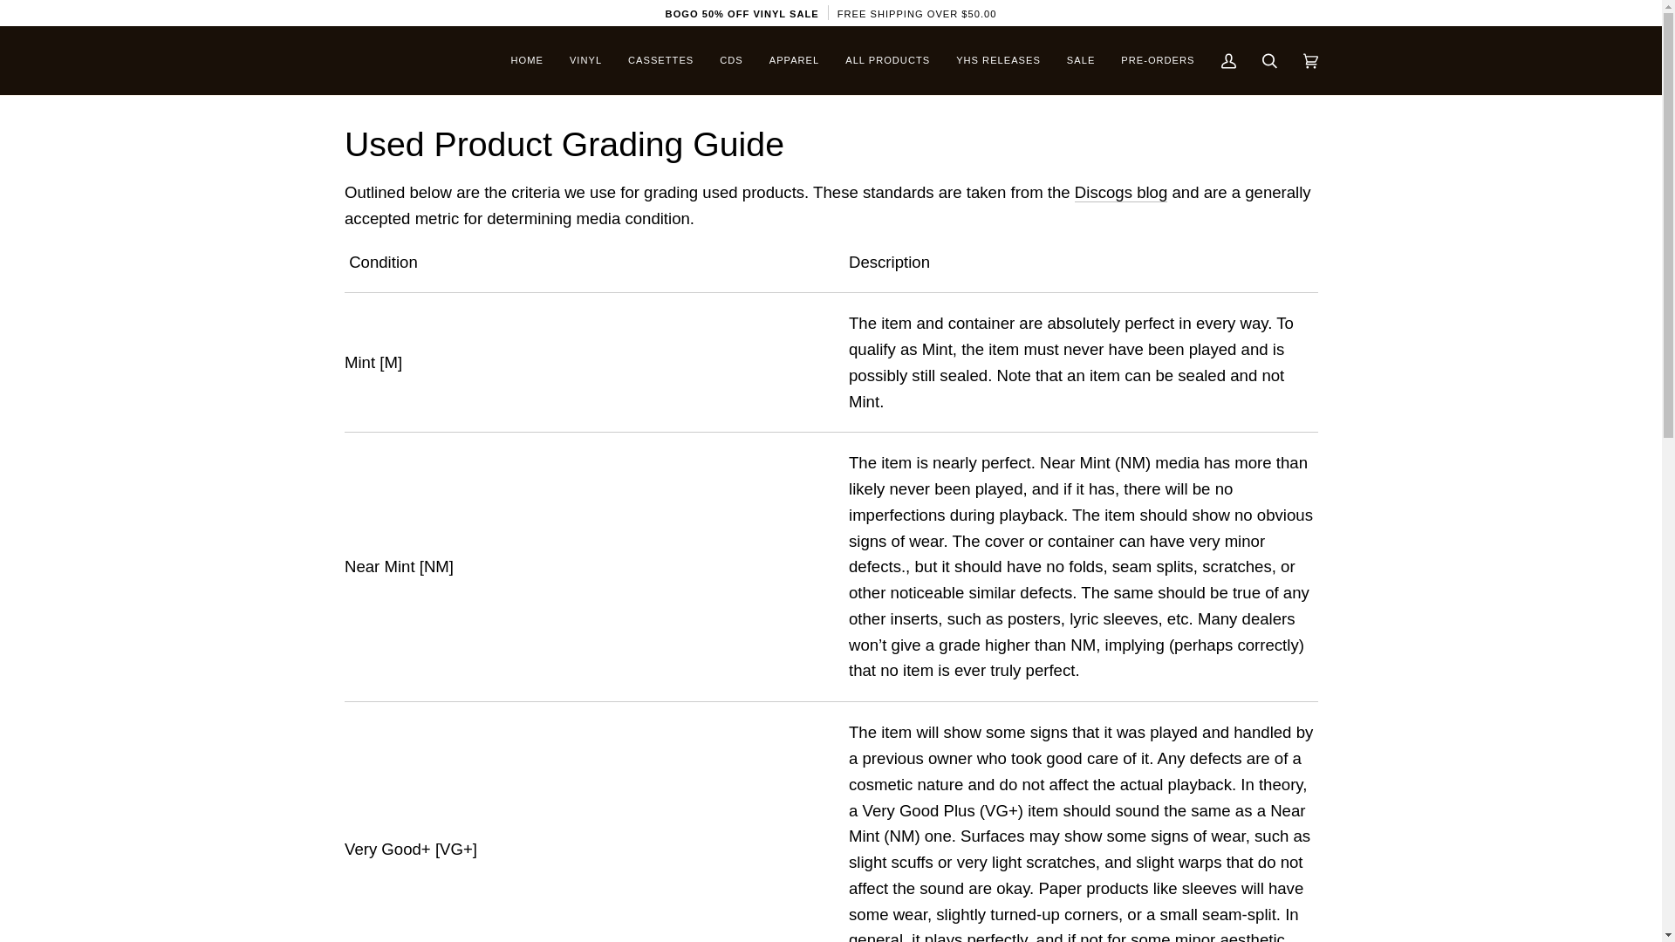  Describe the element at coordinates (527, 61) in the screenshot. I see `HOME` at that location.